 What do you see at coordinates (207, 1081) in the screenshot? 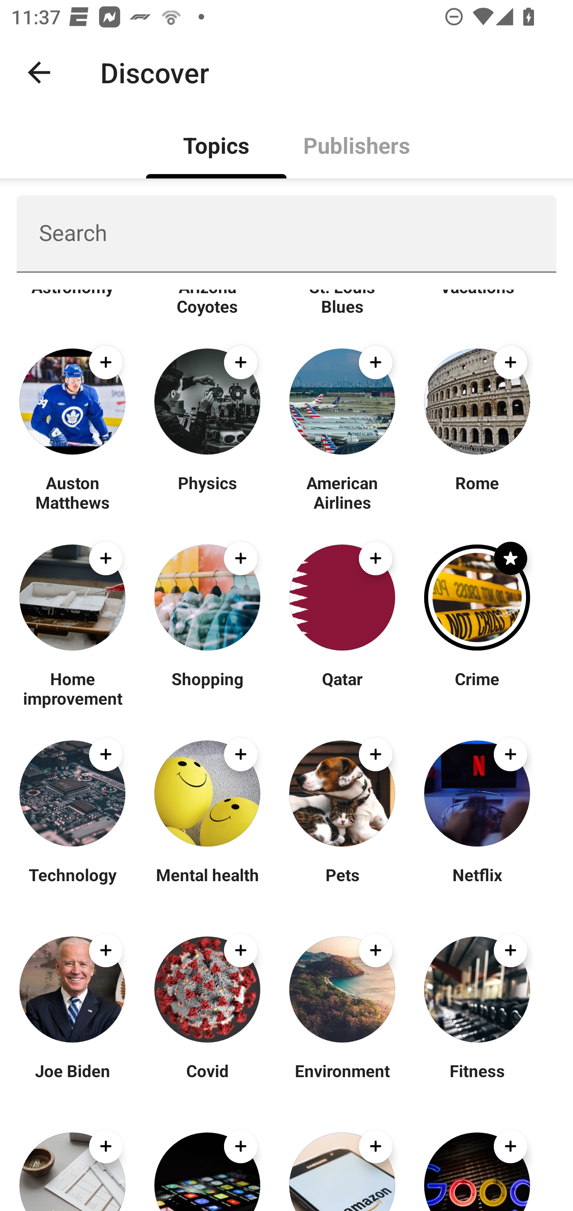
I see `Covid` at bounding box center [207, 1081].